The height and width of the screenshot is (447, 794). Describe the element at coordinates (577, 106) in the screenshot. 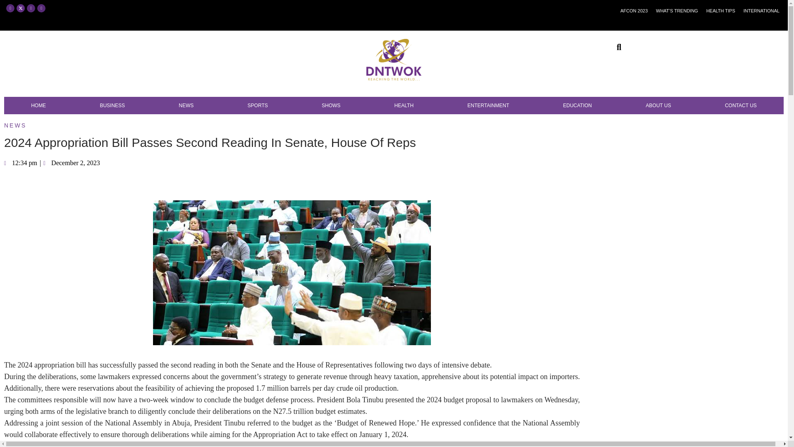

I see `EDUCATION` at that location.